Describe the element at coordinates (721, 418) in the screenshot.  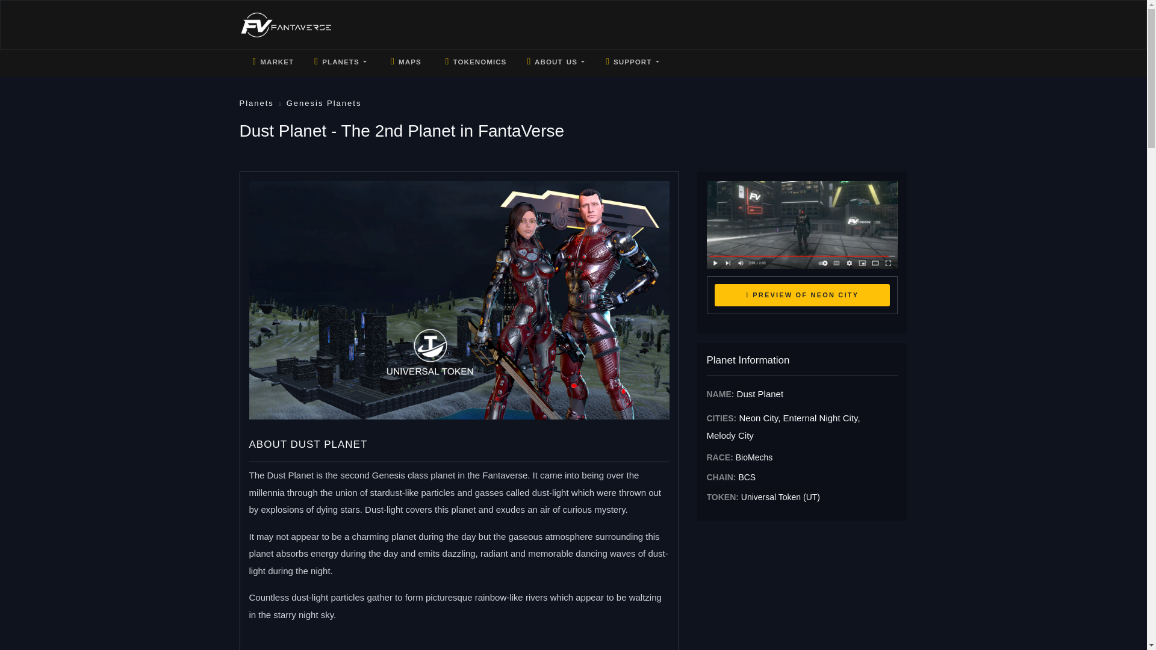
I see `CITIES:` at that location.